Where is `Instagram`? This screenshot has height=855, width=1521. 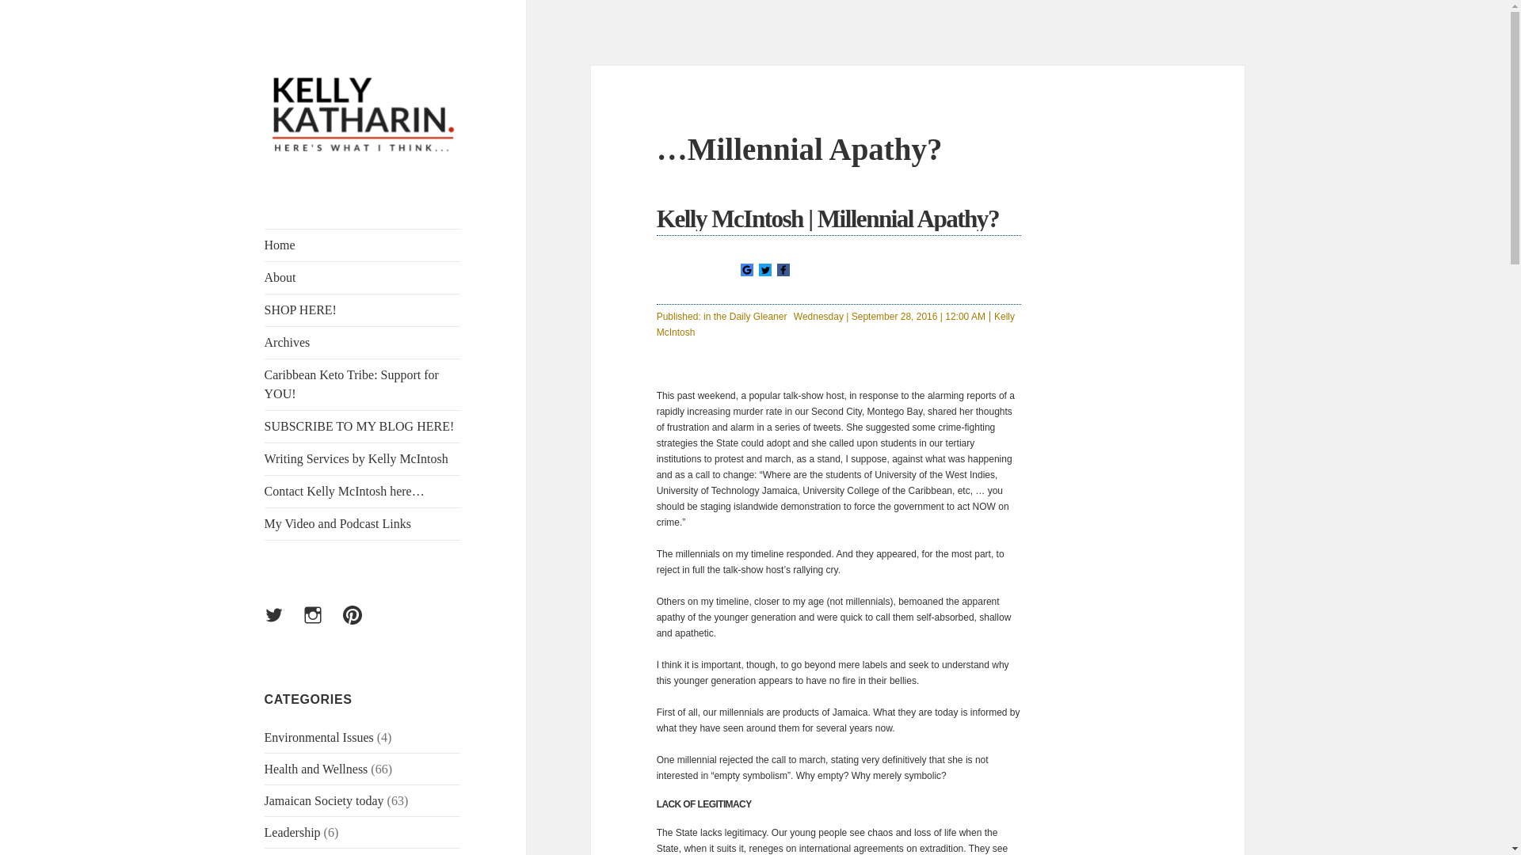
Instagram is located at coordinates (322, 624).